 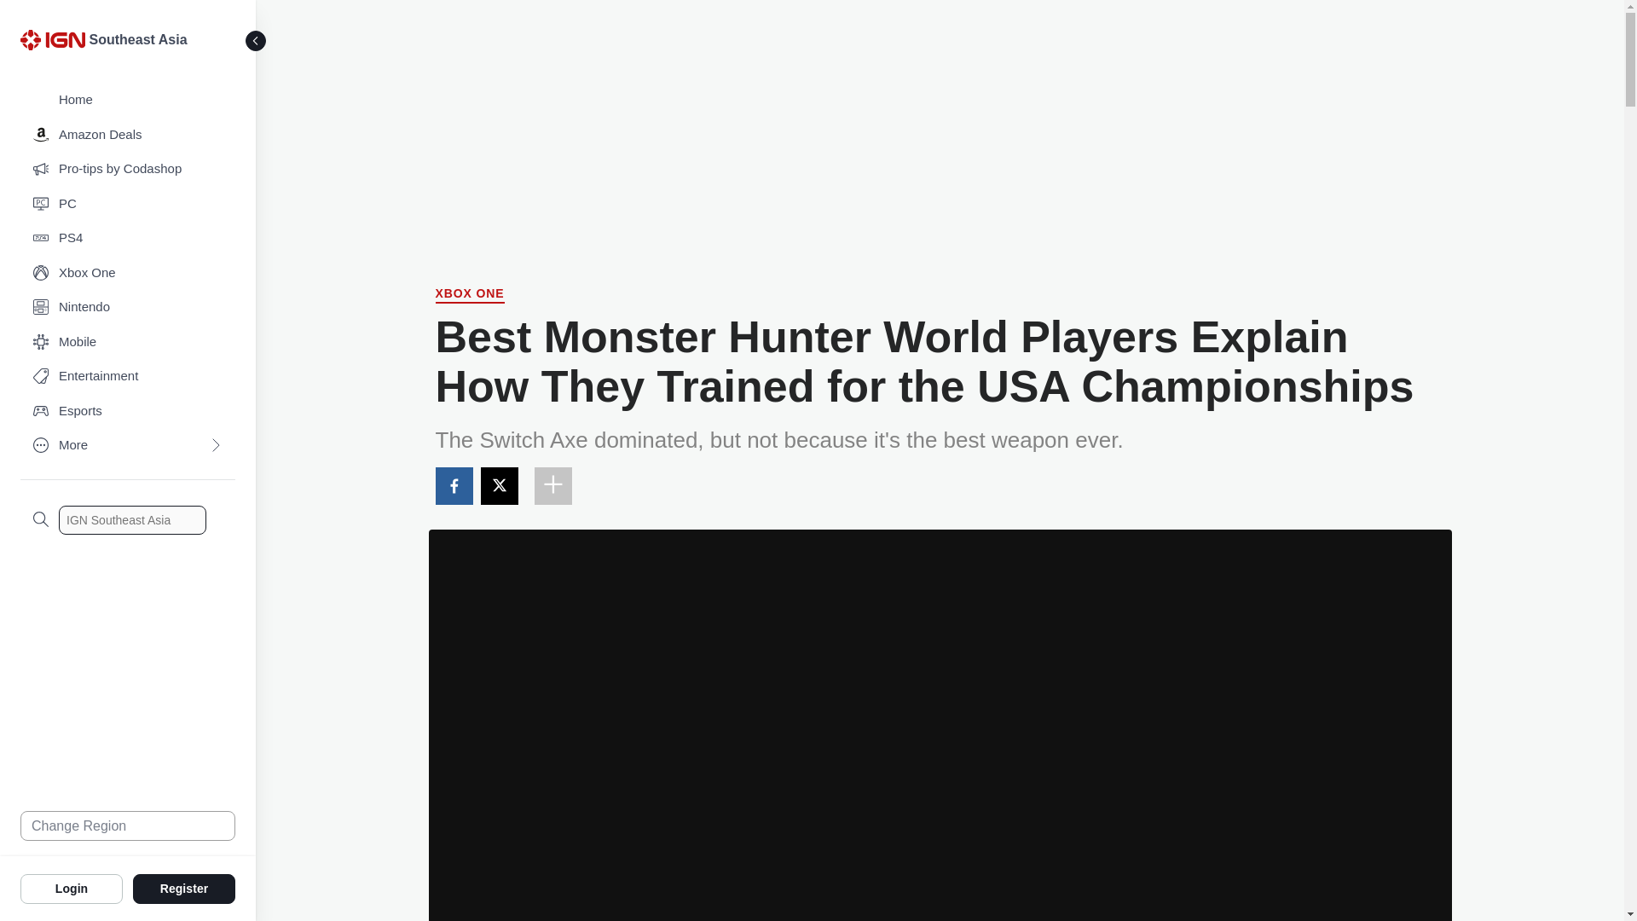 What do you see at coordinates (52, 39) in the screenshot?
I see `IGN Logo` at bounding box center [52, 39].